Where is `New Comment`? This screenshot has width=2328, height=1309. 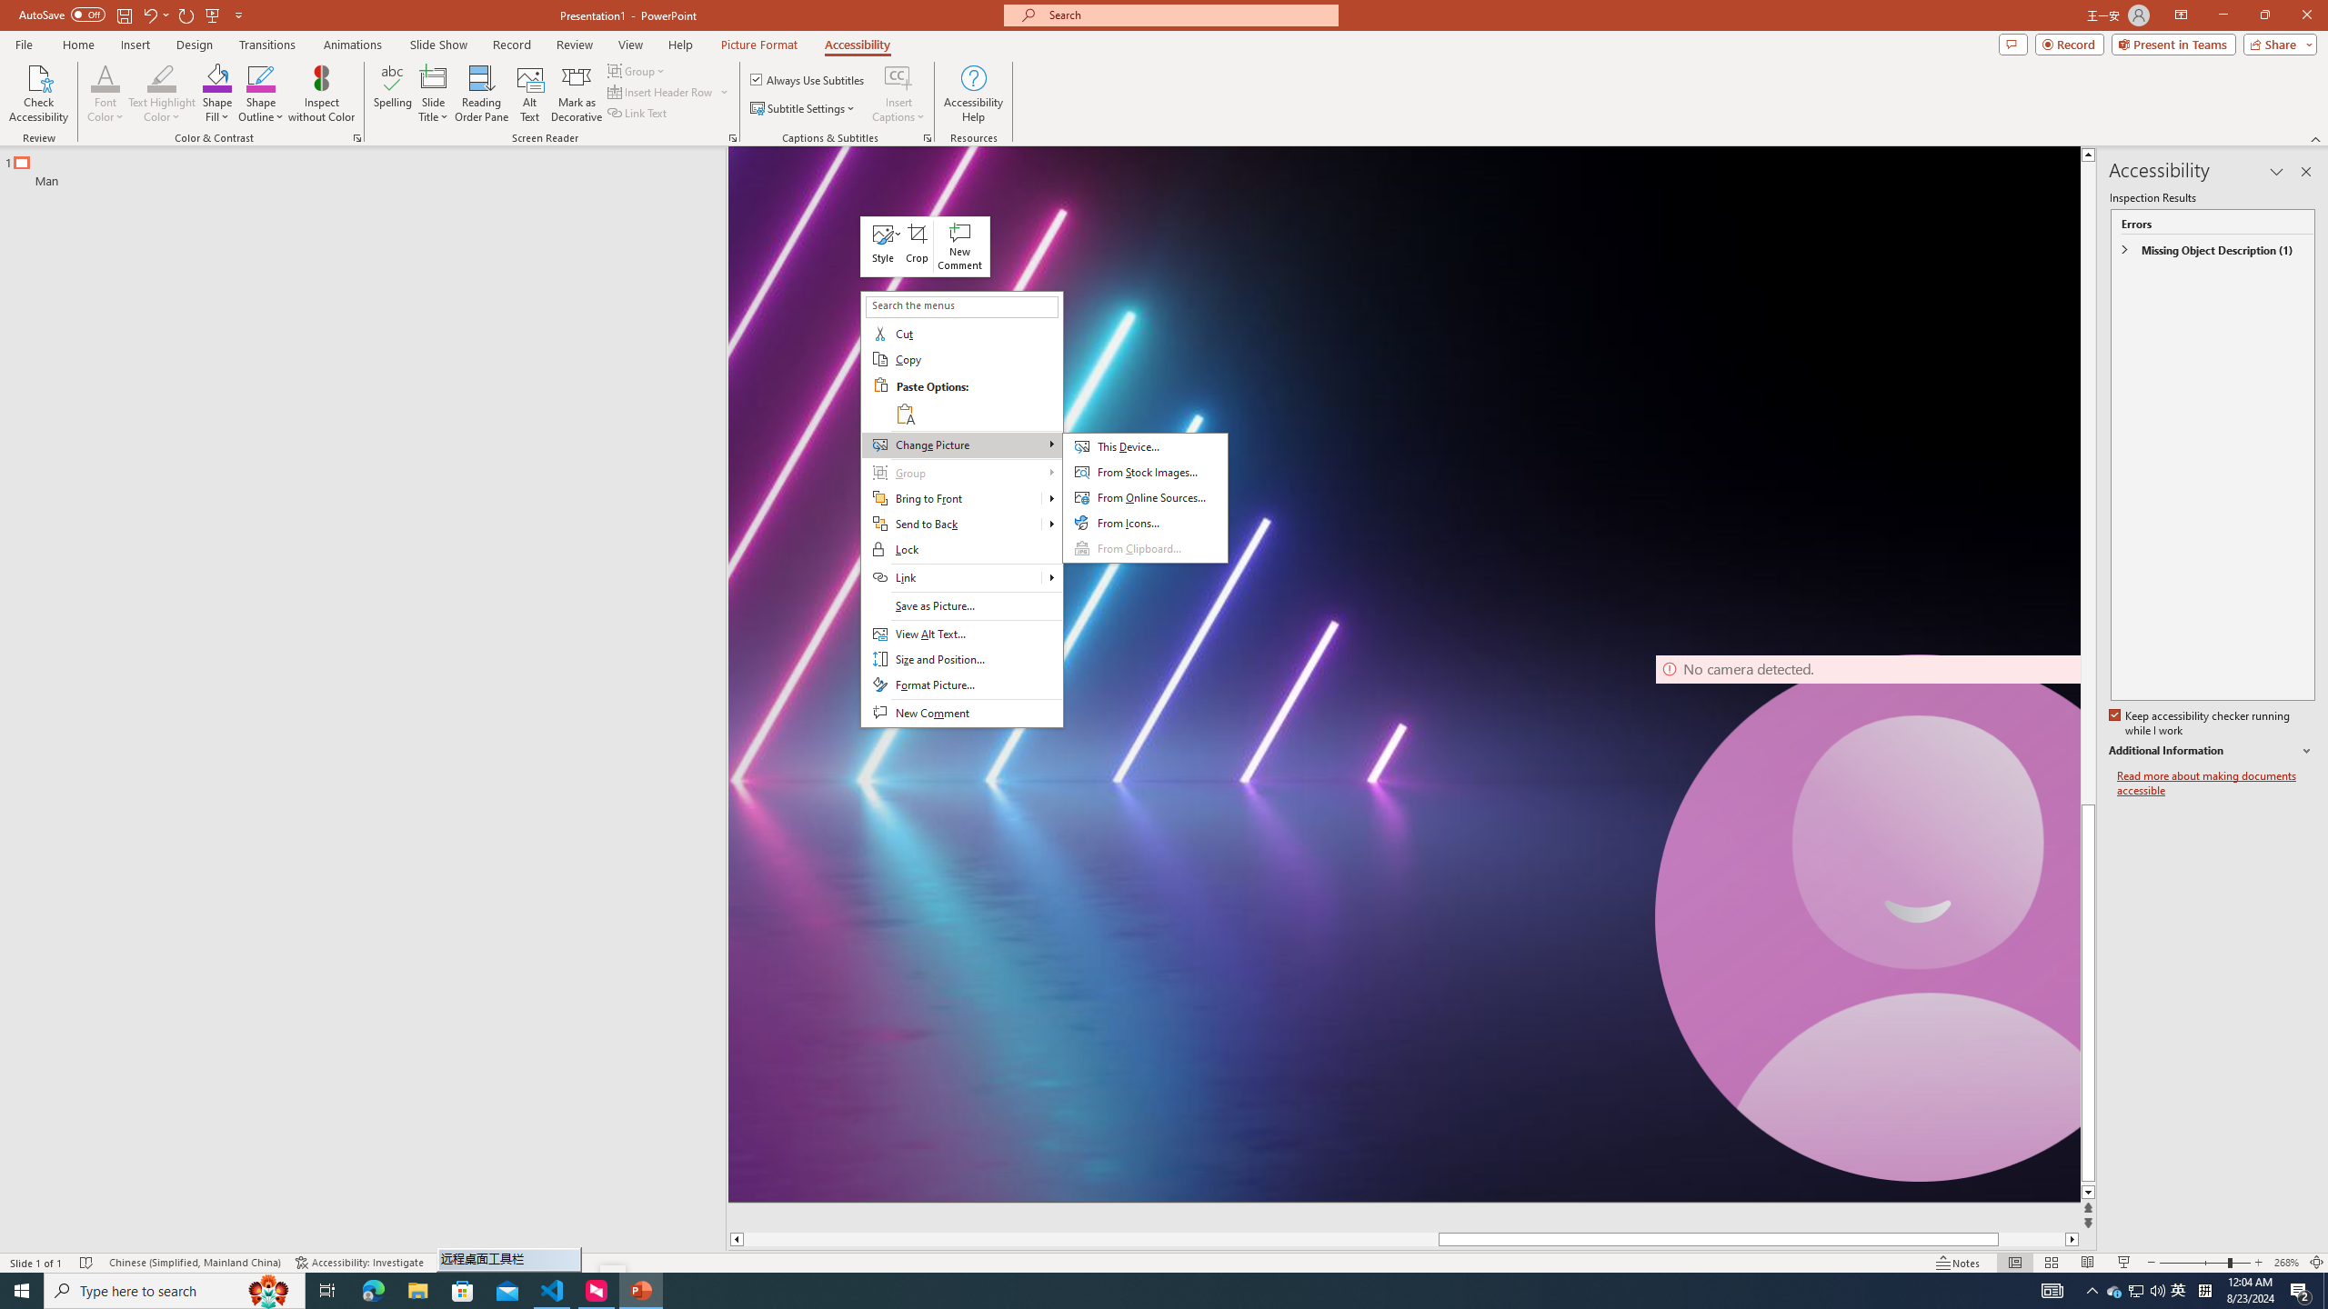 New Comment is located at coordinates (961, 713).